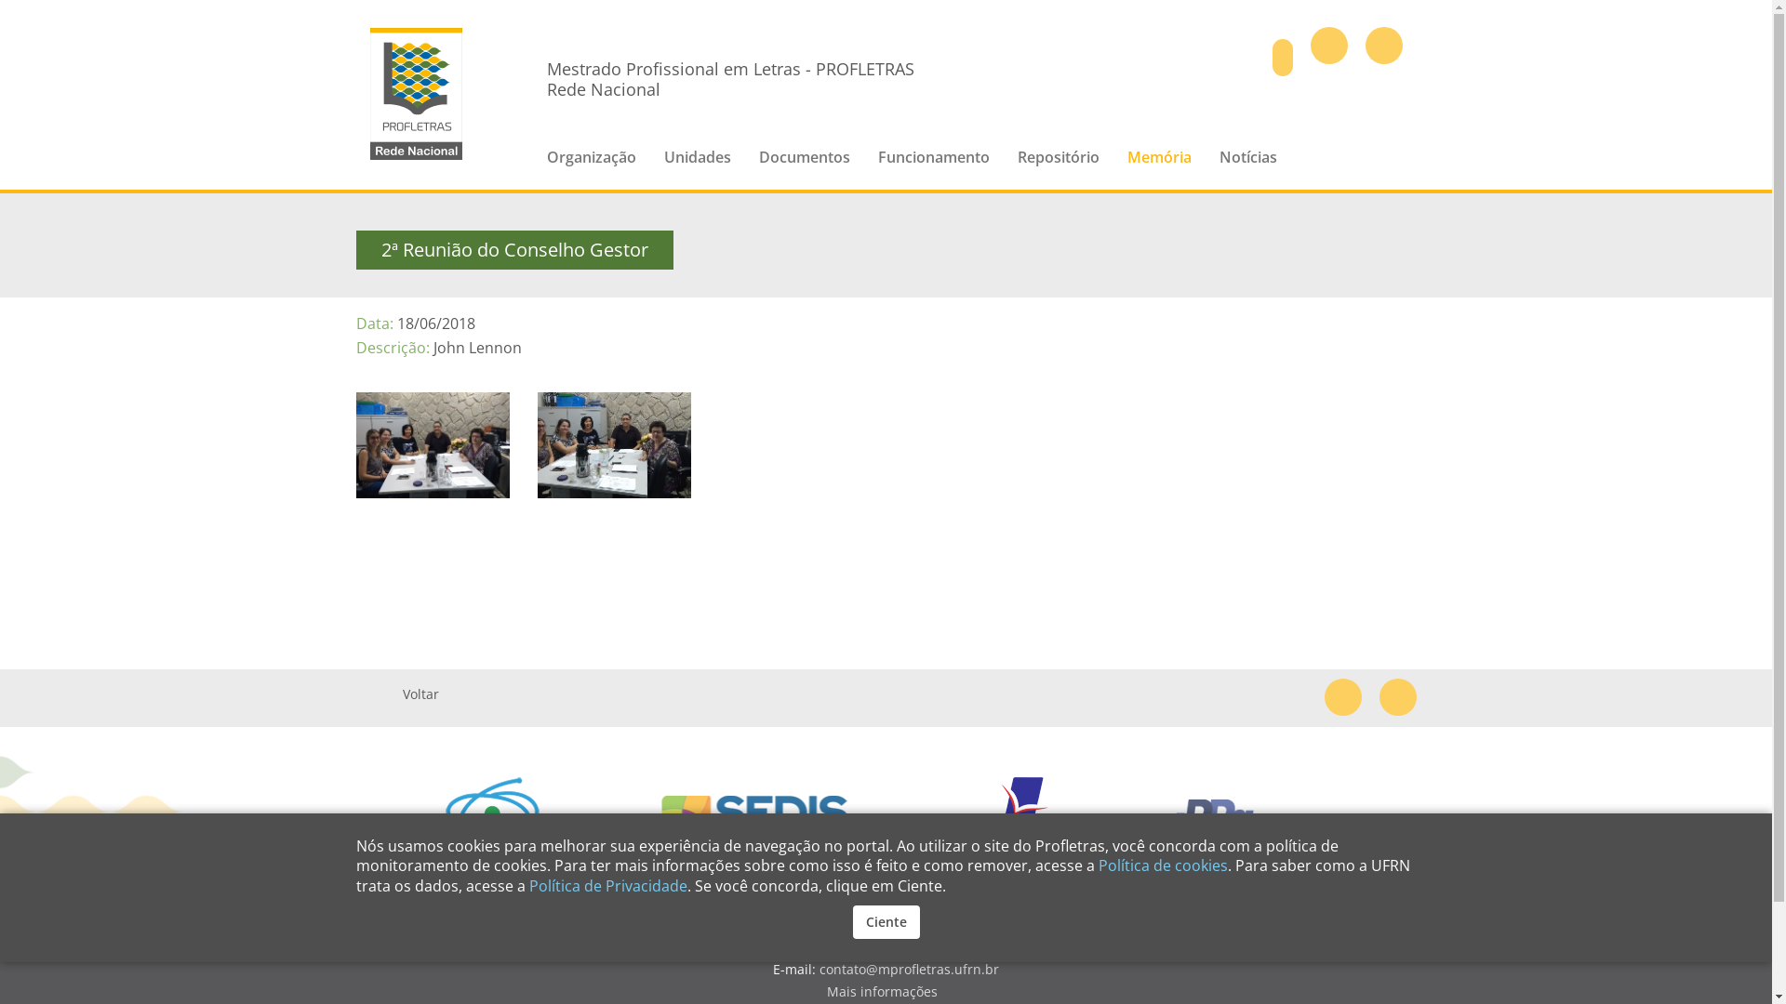  Describe the element at coordinates (698, 169) in the screenshot. I see `Unidades` at that location.